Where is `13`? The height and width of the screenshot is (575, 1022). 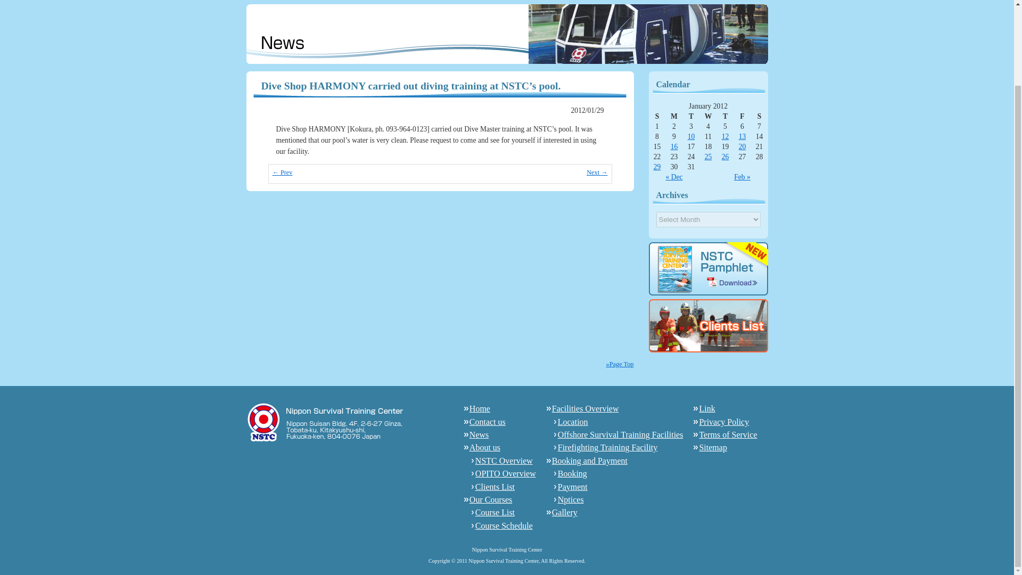
13 is located at coordinates (742, 136).